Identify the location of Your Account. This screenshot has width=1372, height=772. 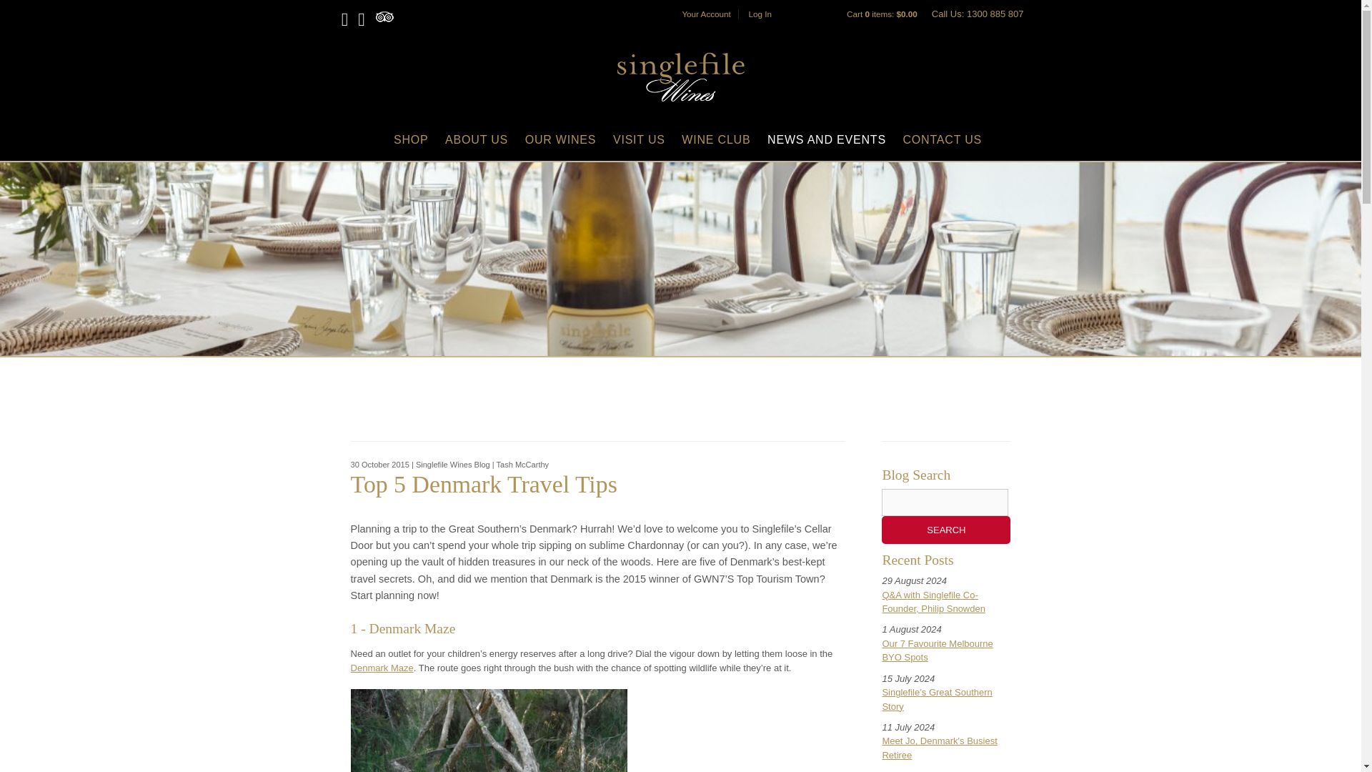
(706, 13).